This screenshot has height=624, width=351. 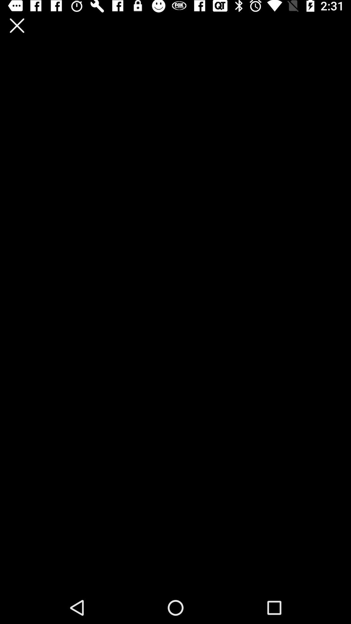 What do you see at coordinates (17, 25) in the screenshot?
I see `close the app` at bounding box center [17, 25].